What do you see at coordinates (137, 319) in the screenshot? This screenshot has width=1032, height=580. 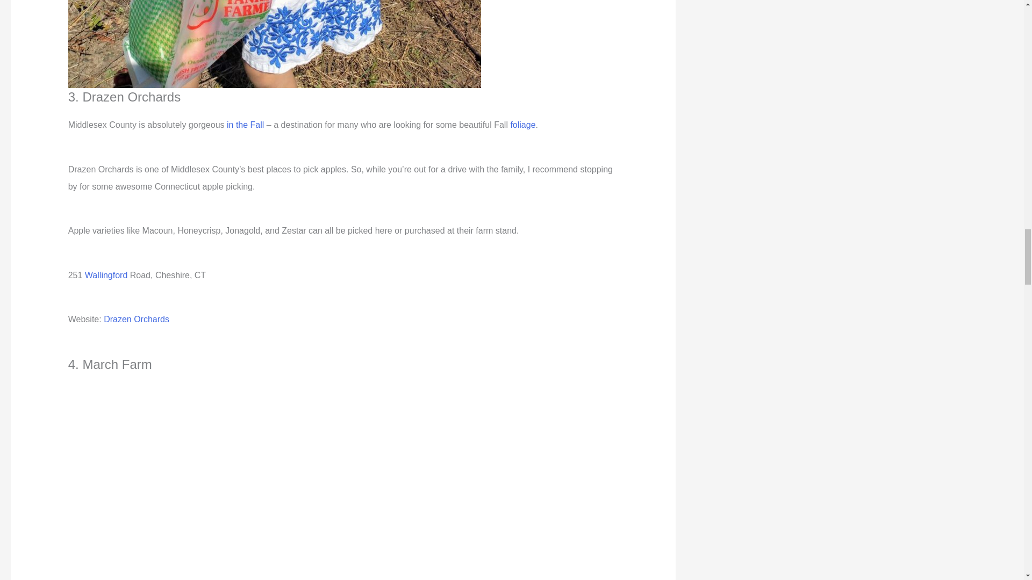 I see `Drazen Orchards` at bounding box center [137, 319].